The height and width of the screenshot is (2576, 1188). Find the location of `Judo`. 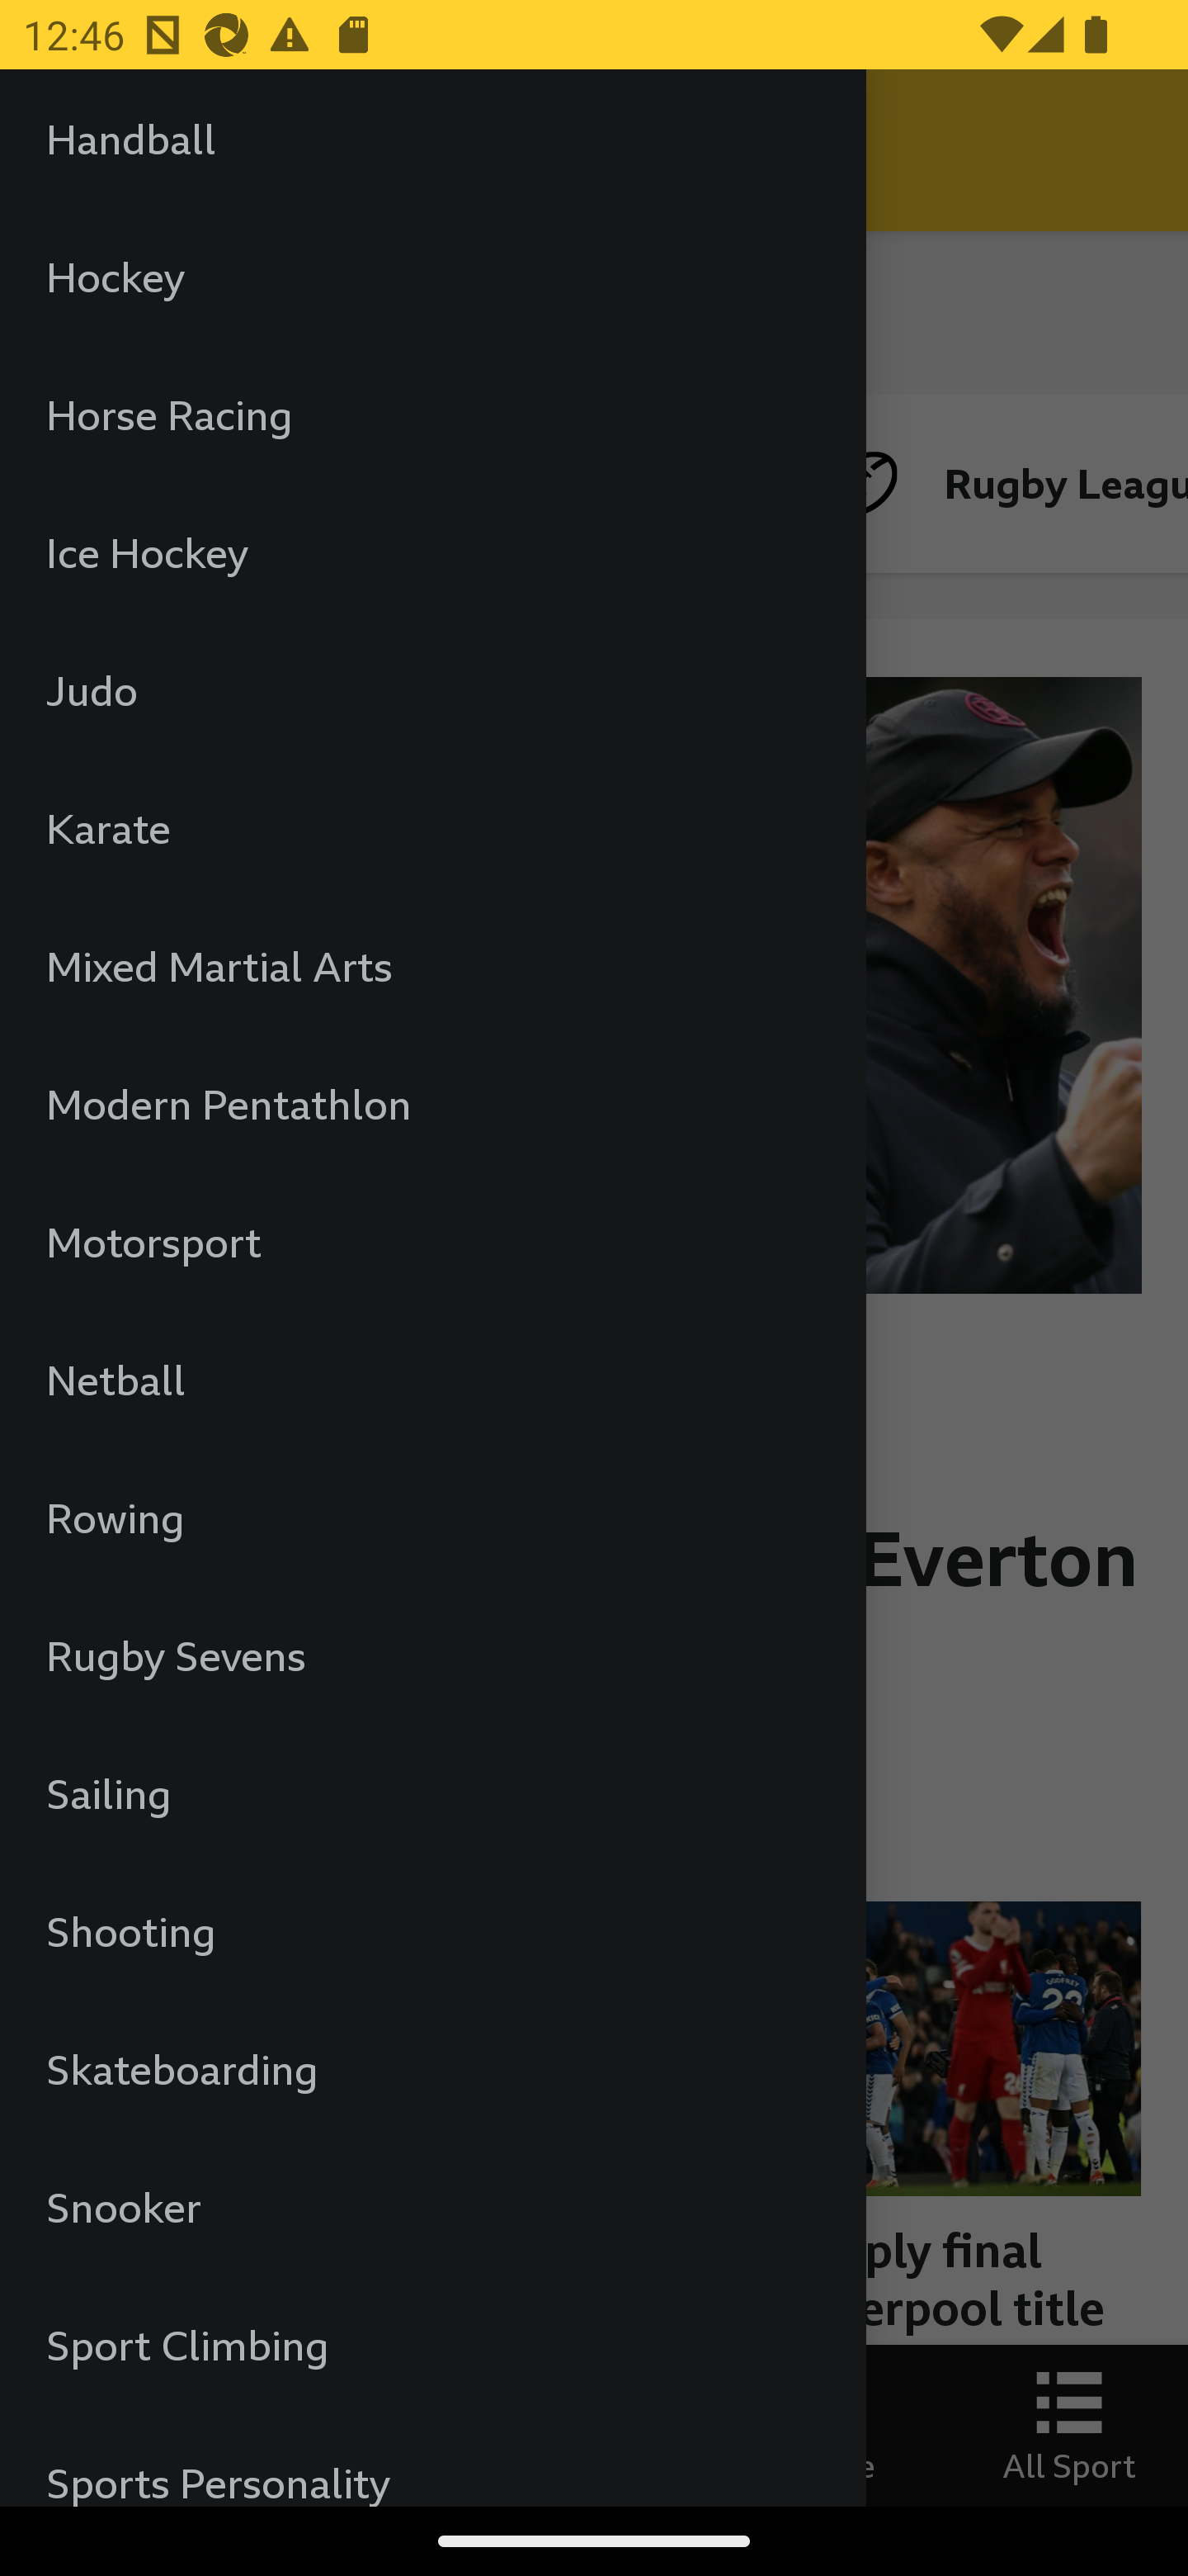

Judo is located at coordinates (432, 690).